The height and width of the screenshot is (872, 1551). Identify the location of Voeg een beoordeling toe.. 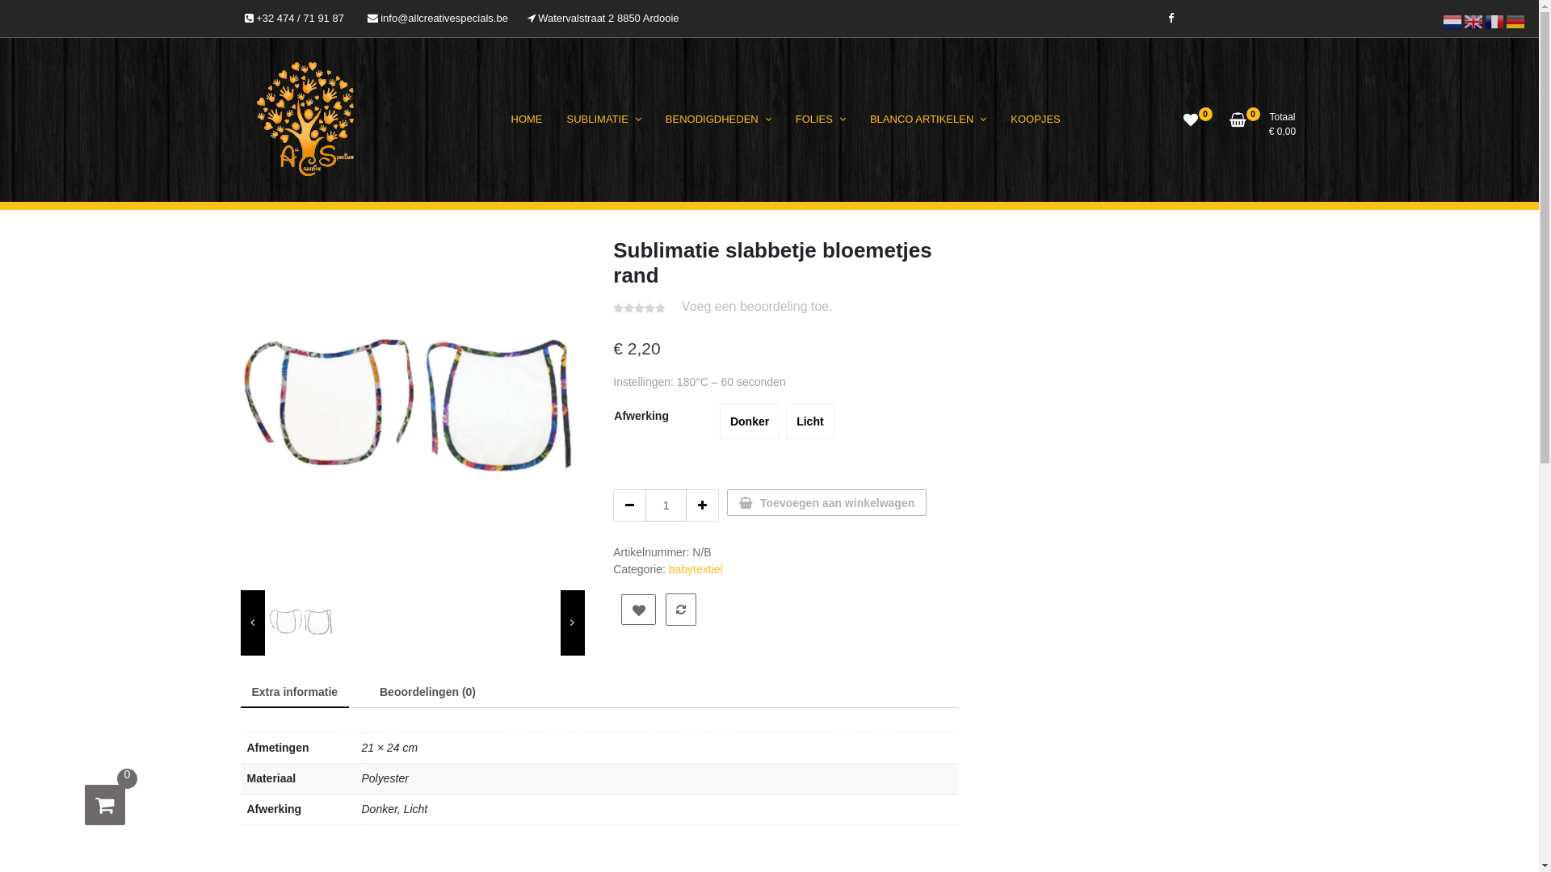
(758, 307).